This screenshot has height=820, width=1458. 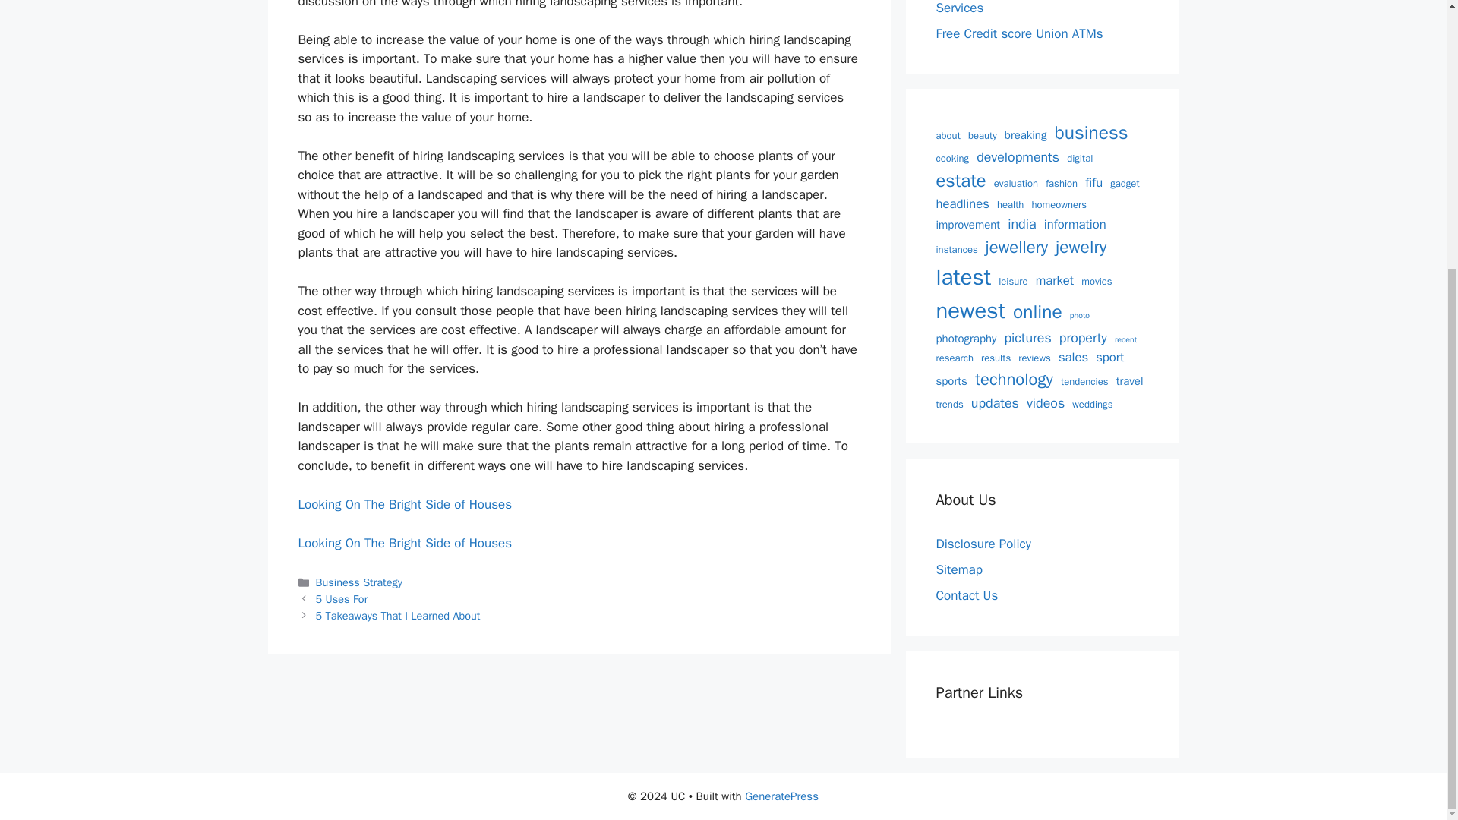 What do you see at coordinates (960, 181) in the screenshot?
I see `estate` at bounding box center [960, 181].